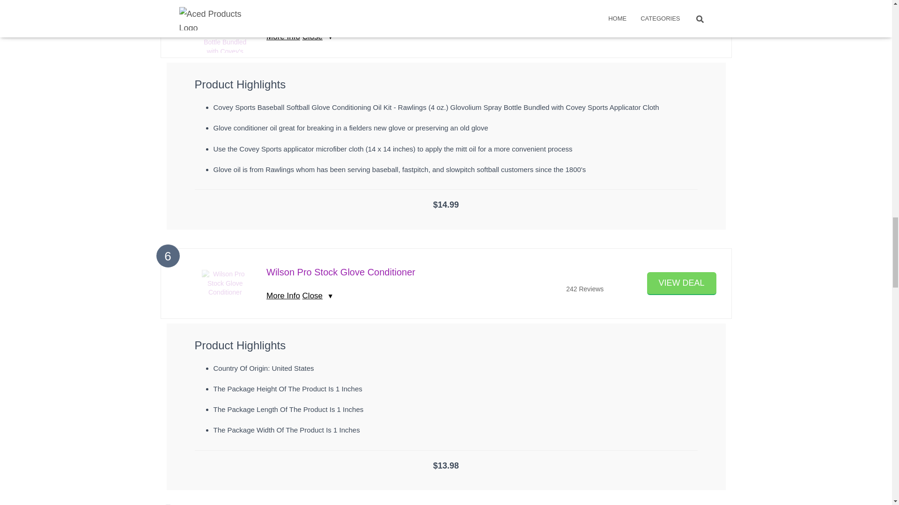  I want to click on VIEW DEAL, so click(682, 18).